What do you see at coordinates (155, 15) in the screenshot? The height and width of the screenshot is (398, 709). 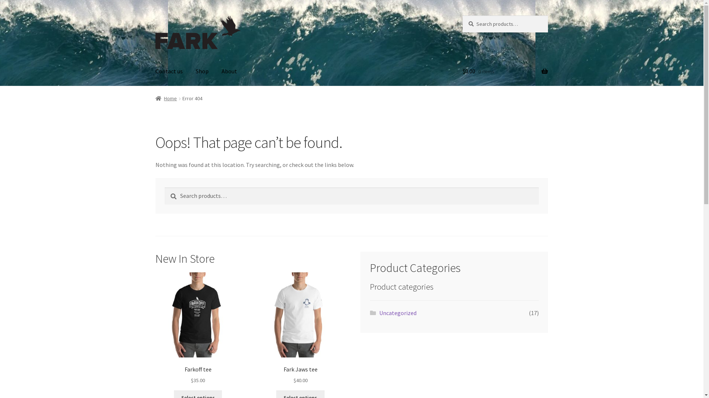 I see `Skip to navigation` at bounding box center [155, 15].